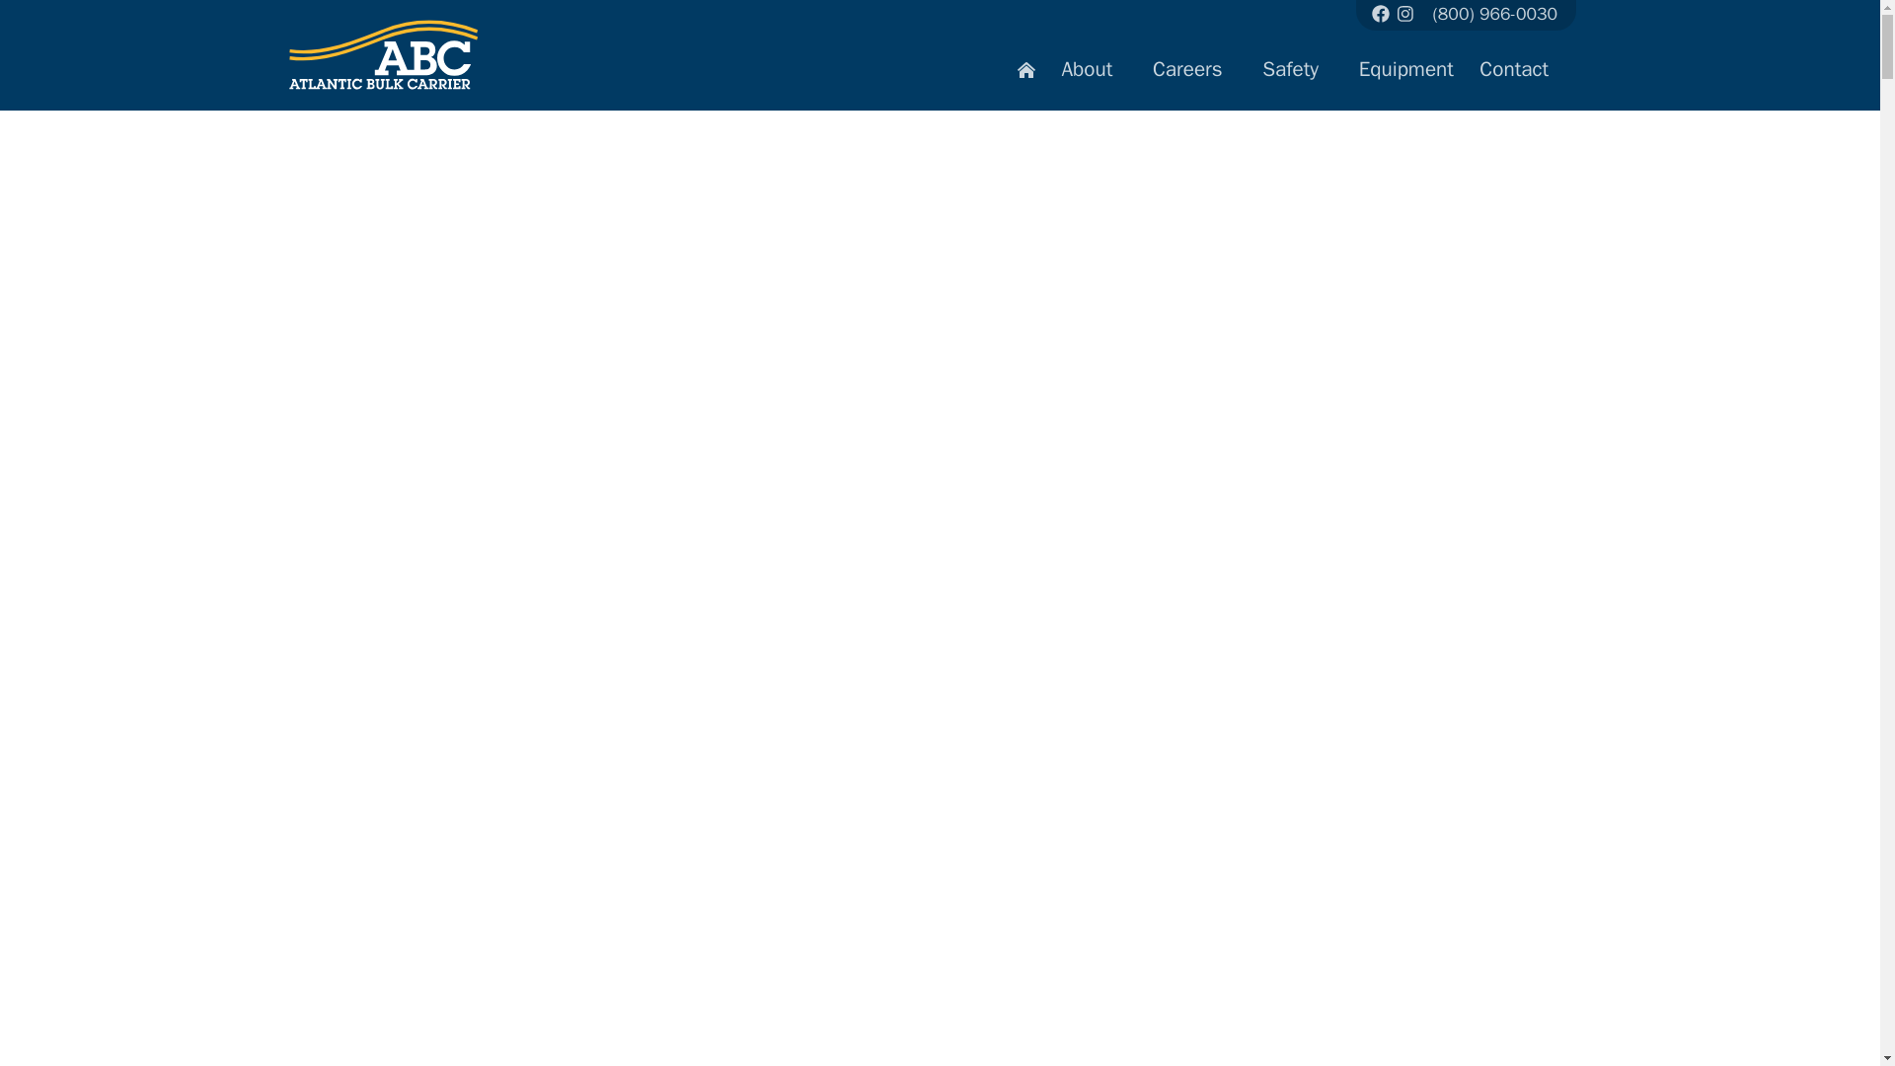 Image resolution: width=1895 pixels, height=1066 pixels. I want to click on Facebook, so click(1380, 14).